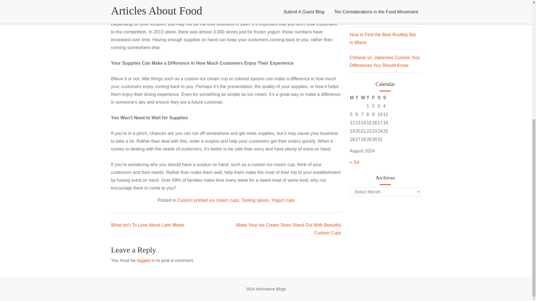 This screenshot has width=536, height=301. What do you see at coordinates (382, 38) in the screenshot?
I see `How to Find the Best Rooftop Bar in Miami` at bounding box center [382, 38].